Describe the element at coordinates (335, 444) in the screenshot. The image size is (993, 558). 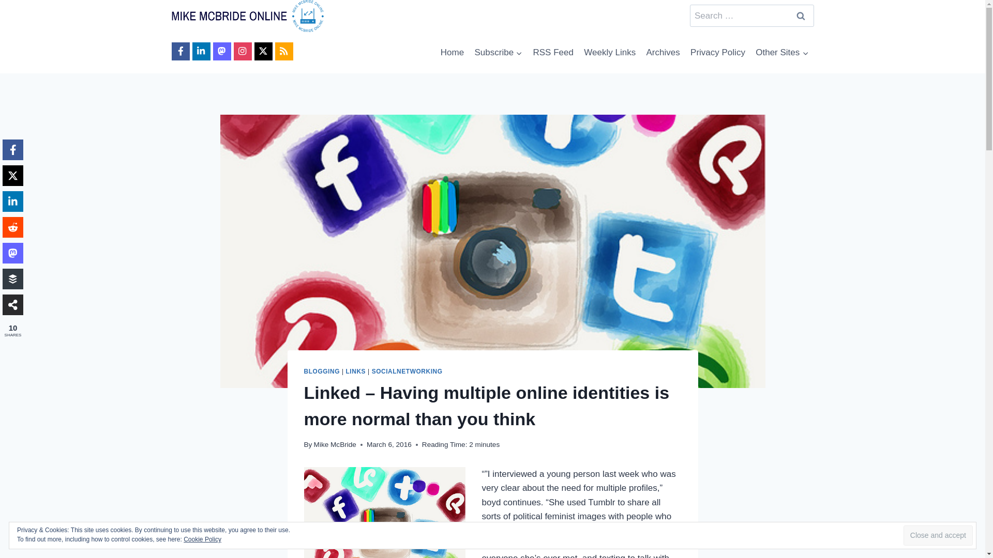
I see `Mike McBride` at that location.